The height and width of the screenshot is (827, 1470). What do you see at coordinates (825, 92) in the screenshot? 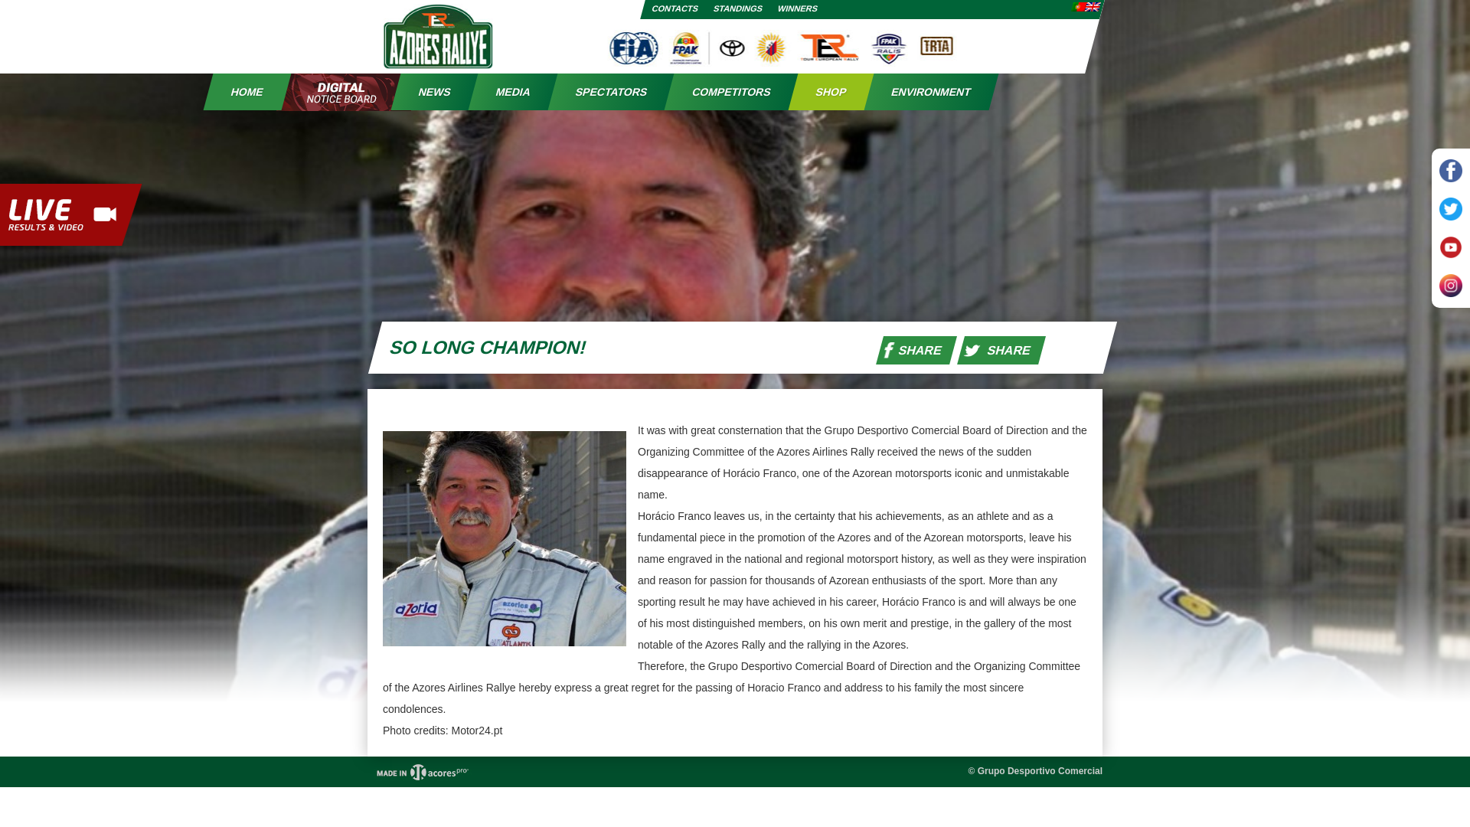
I see `SHOP` at bounding box center [825, 92].